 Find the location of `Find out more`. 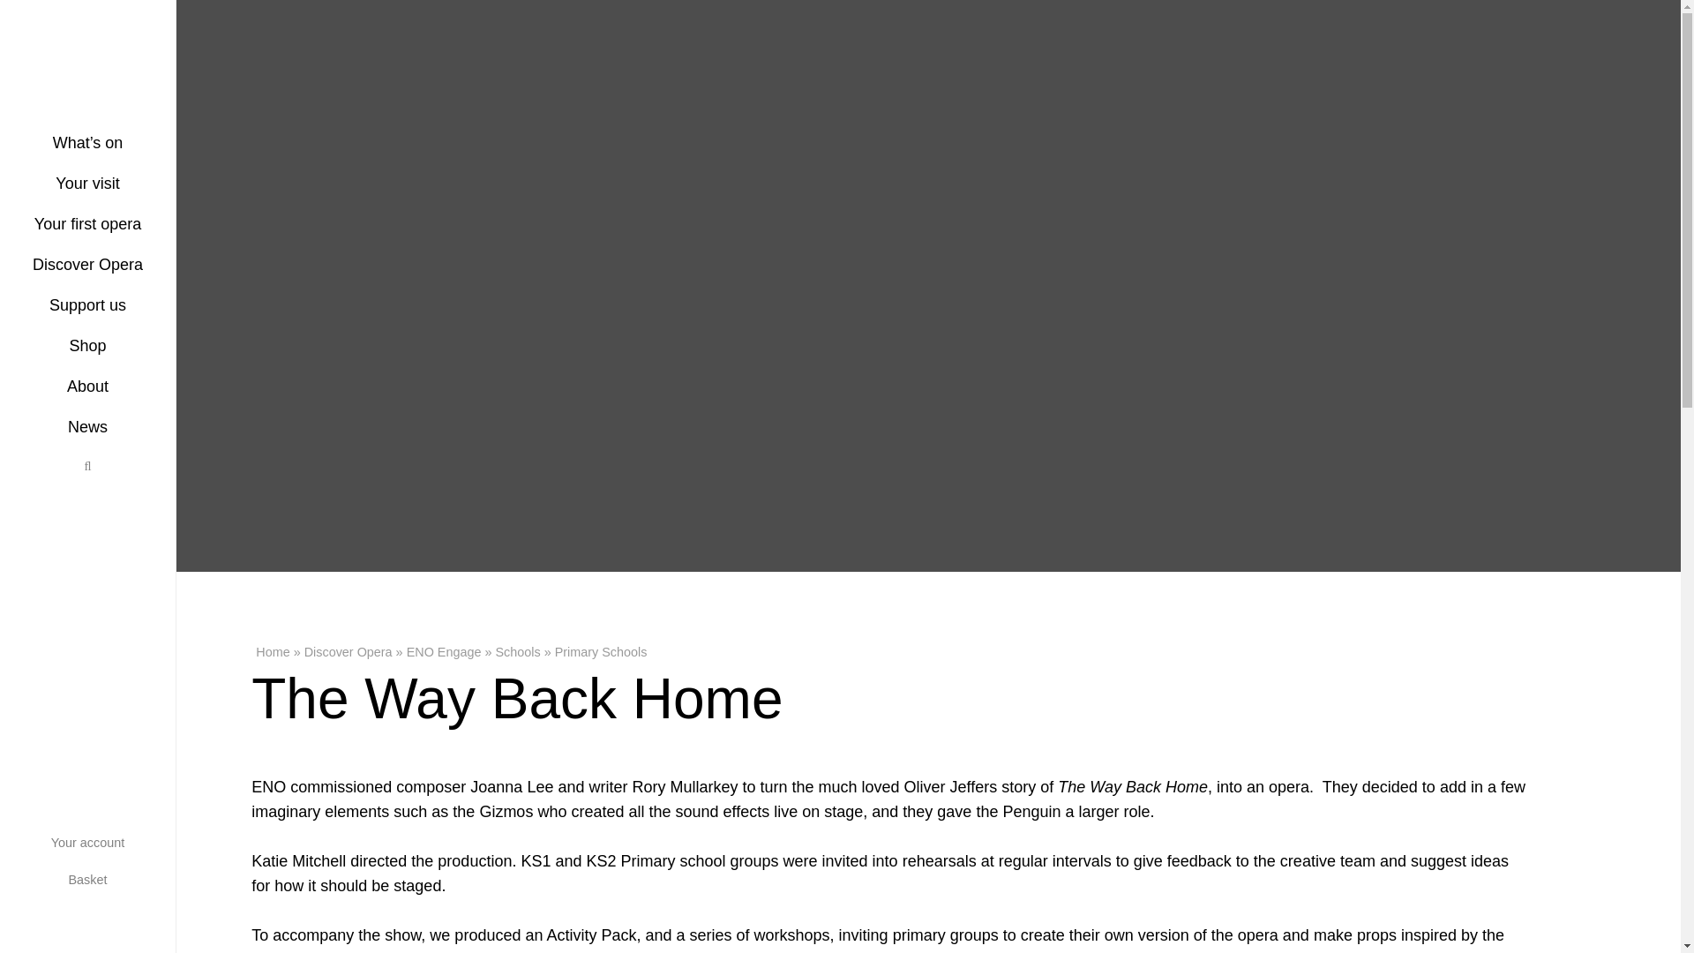

Find out more is located at coordinates (20, 166).